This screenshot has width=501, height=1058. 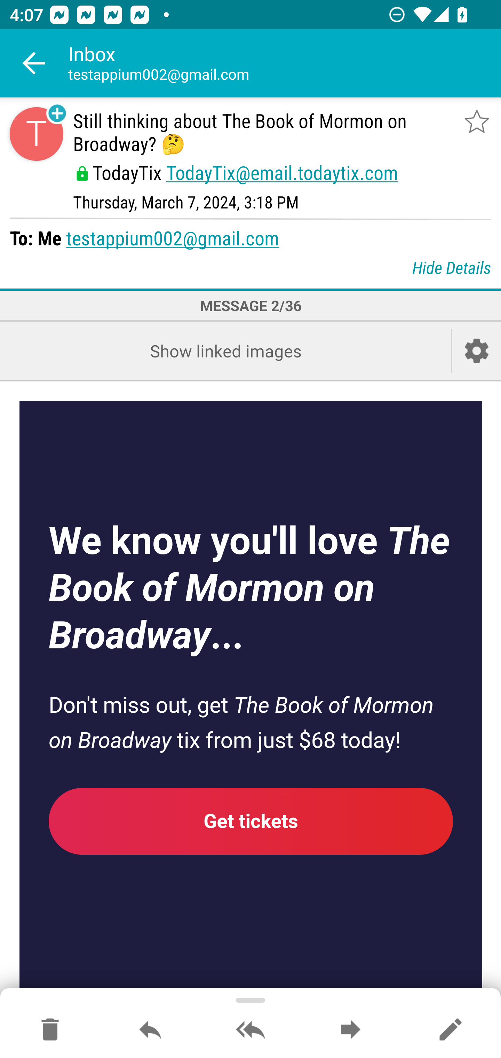 I want to click on Reply as new, so click(x=450, y=1030).